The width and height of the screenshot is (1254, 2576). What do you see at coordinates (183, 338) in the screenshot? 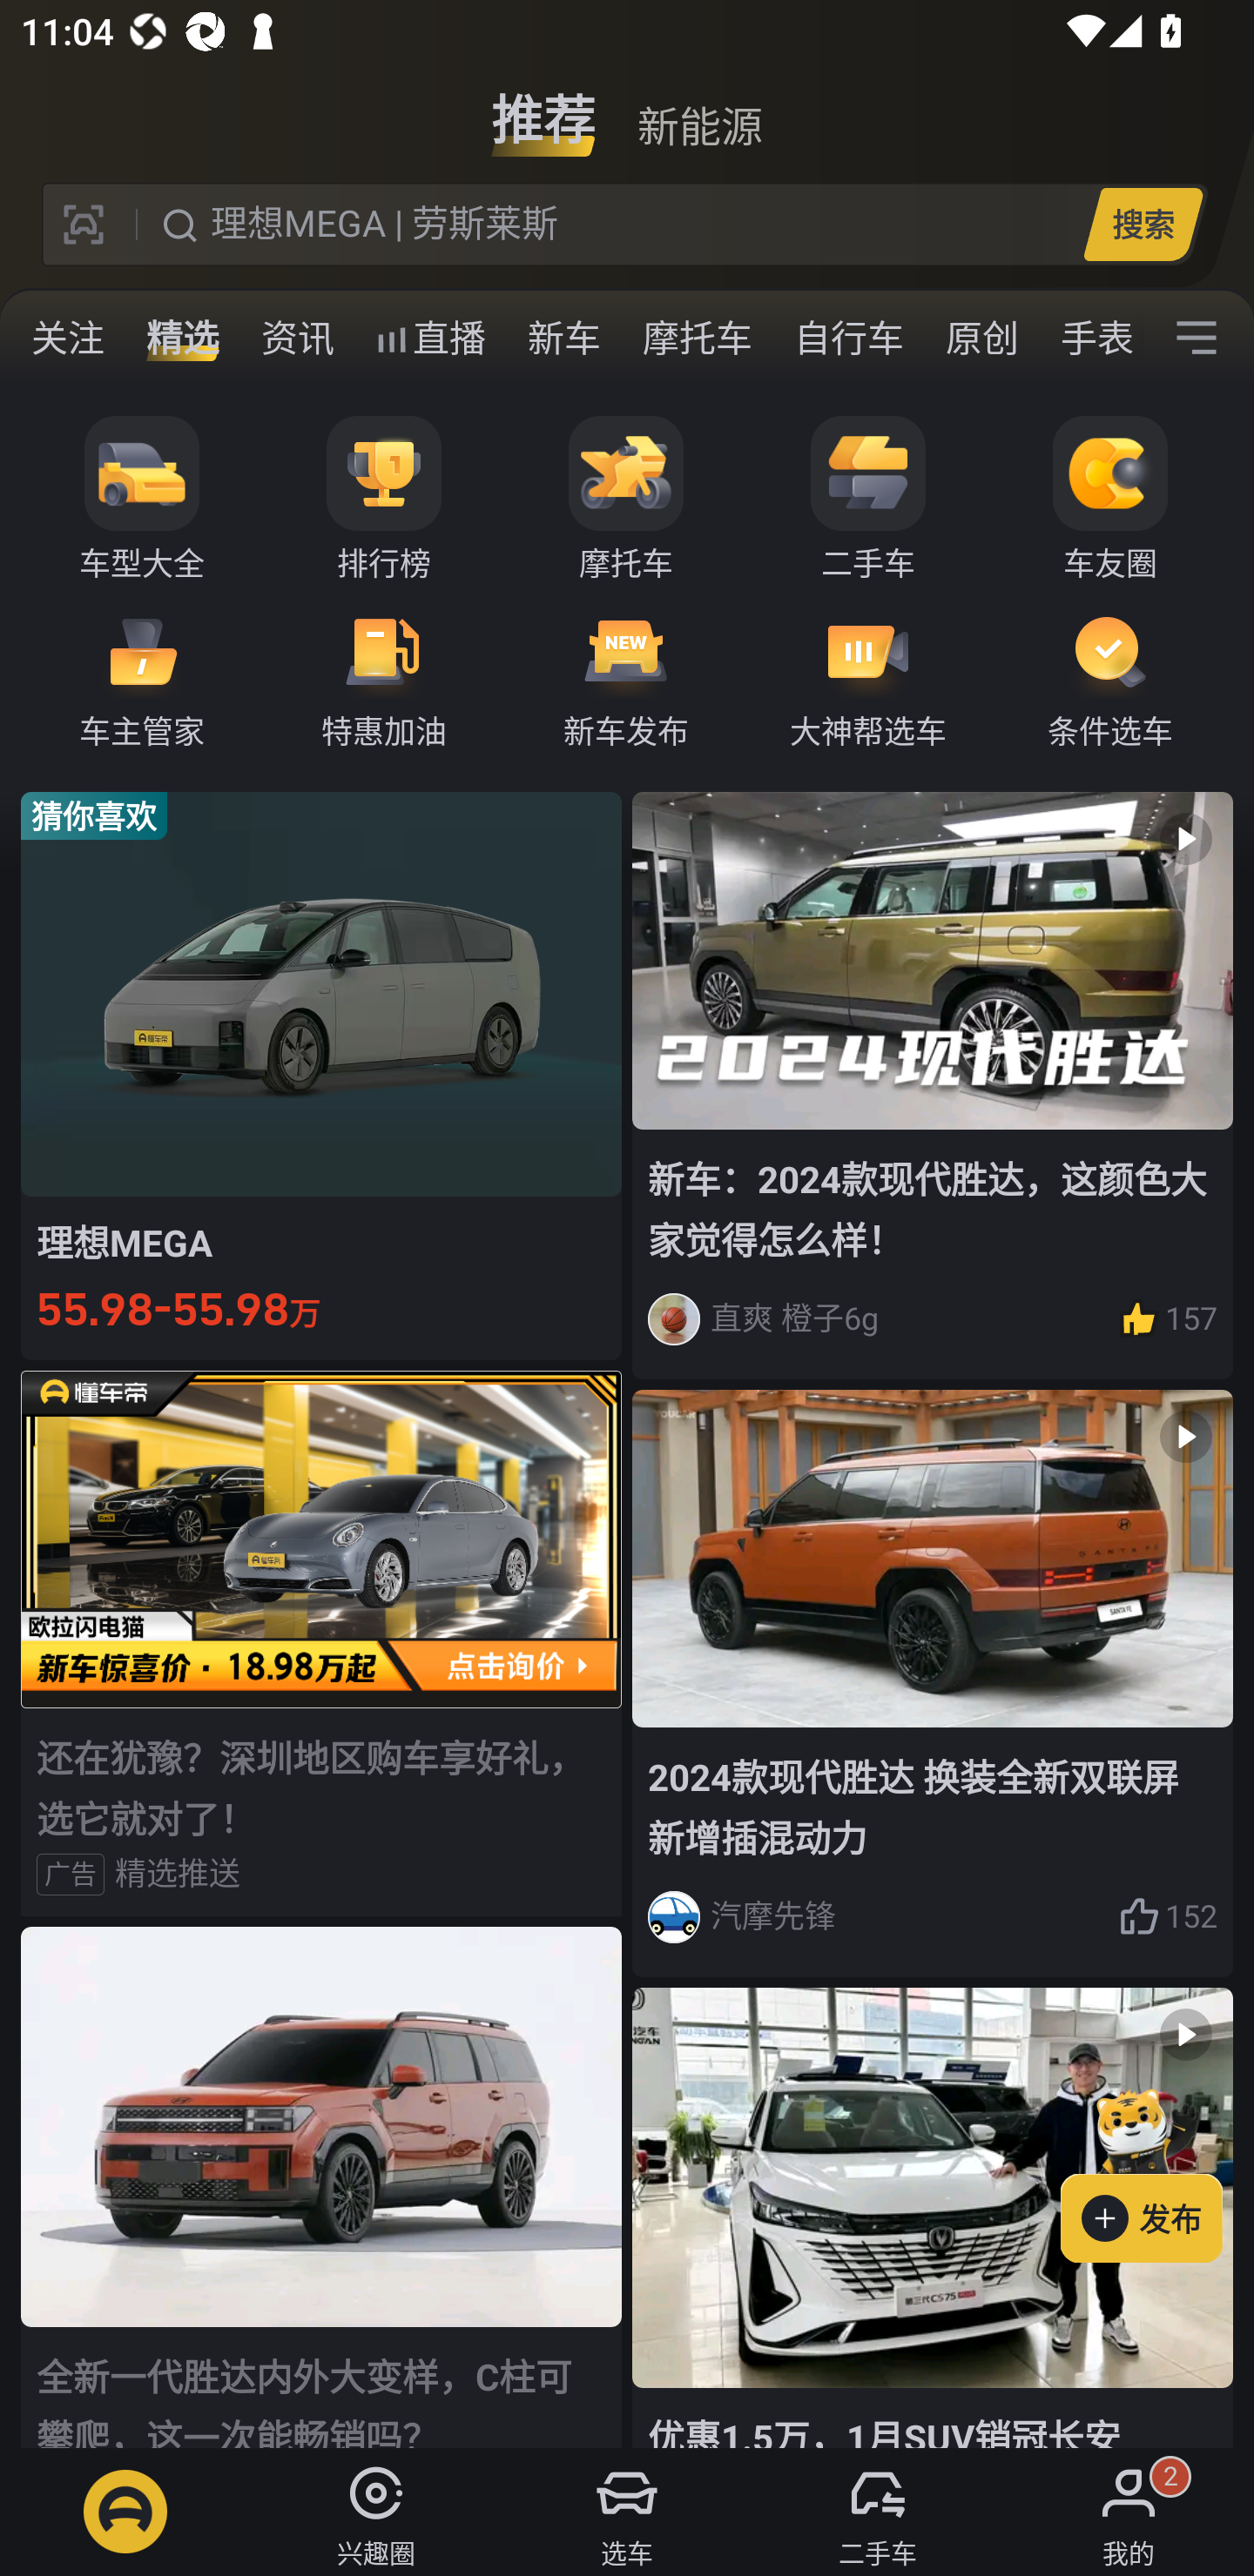
I see `精选` at bounding box center [183, 338].